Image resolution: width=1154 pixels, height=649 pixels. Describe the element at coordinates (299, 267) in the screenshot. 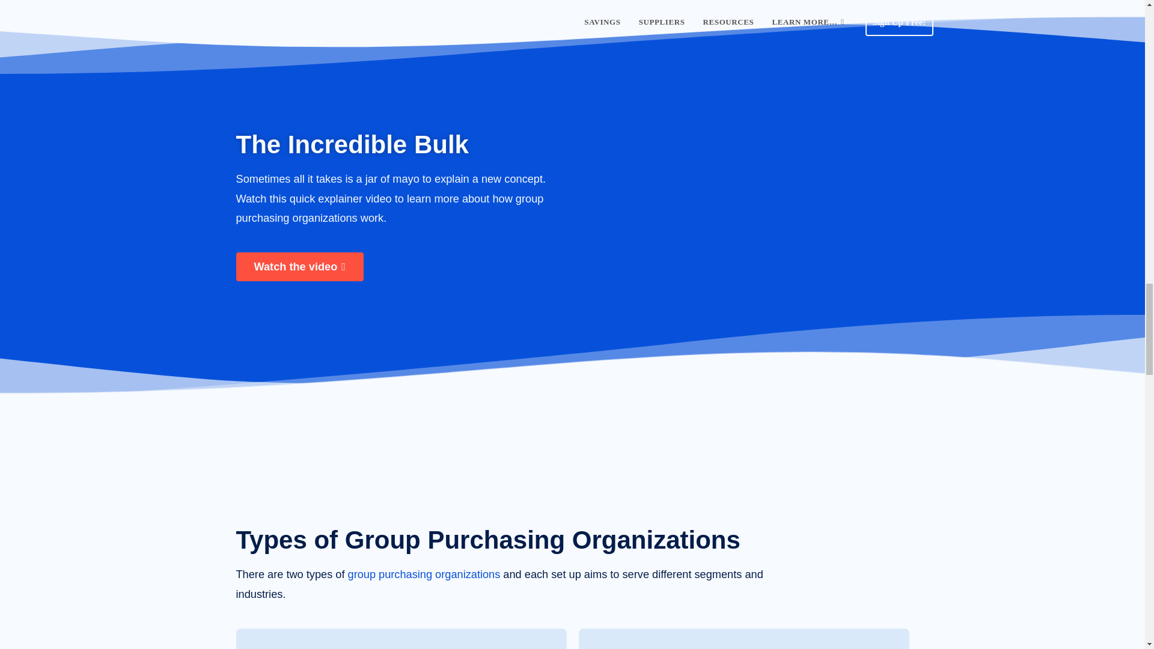

I see `Watch the video` at that location.